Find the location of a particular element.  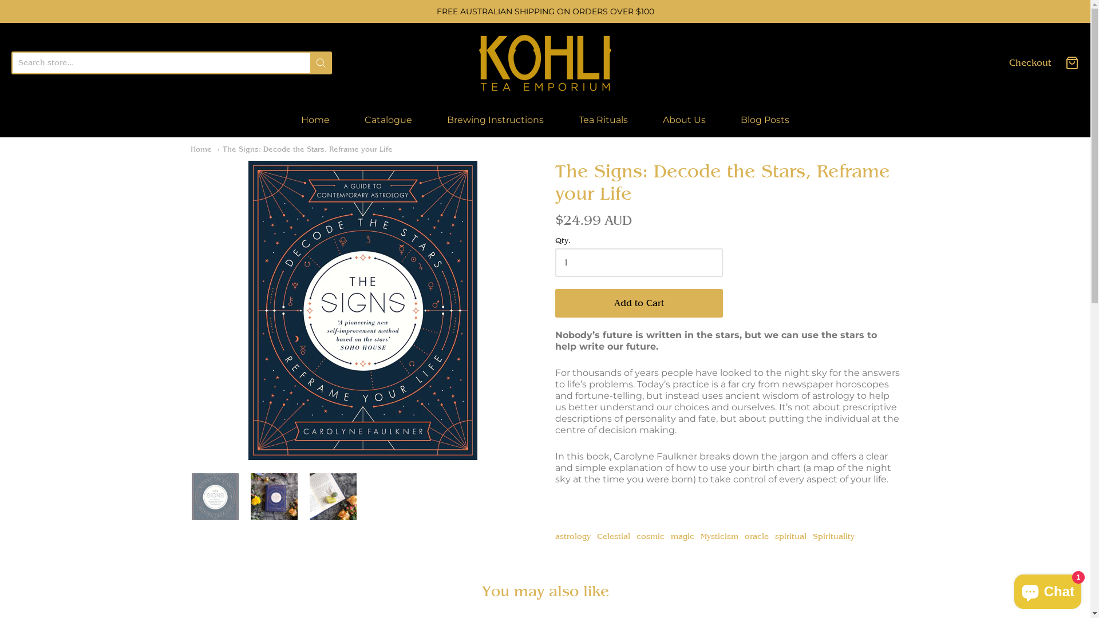

Kohli Tea Emporium is located at coordinates (545, 63).